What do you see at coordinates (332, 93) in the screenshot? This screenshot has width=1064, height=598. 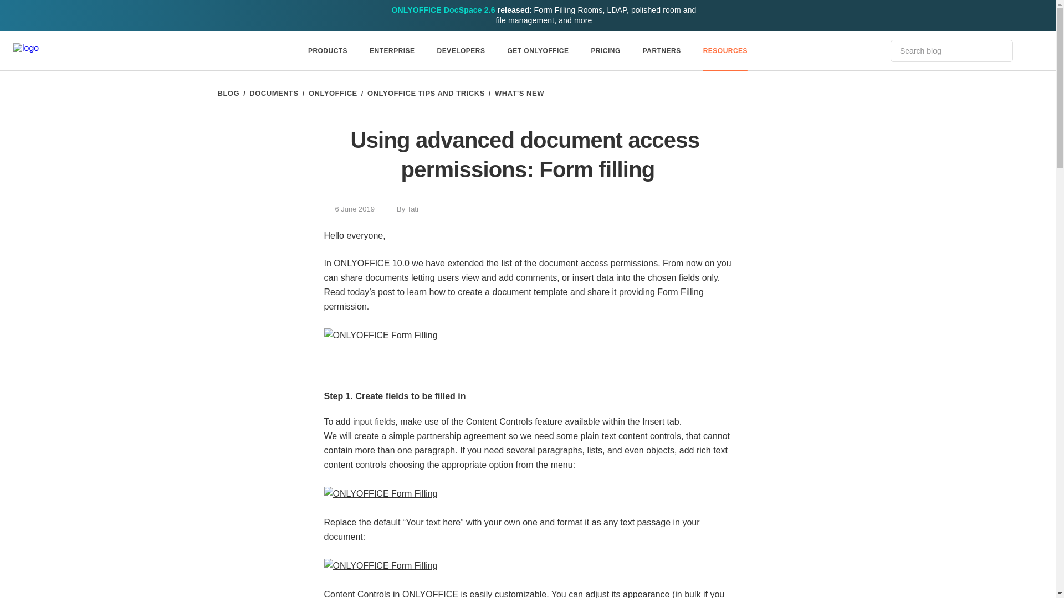 I see `ONLYOFFICE` at bounding box center [332, 93].